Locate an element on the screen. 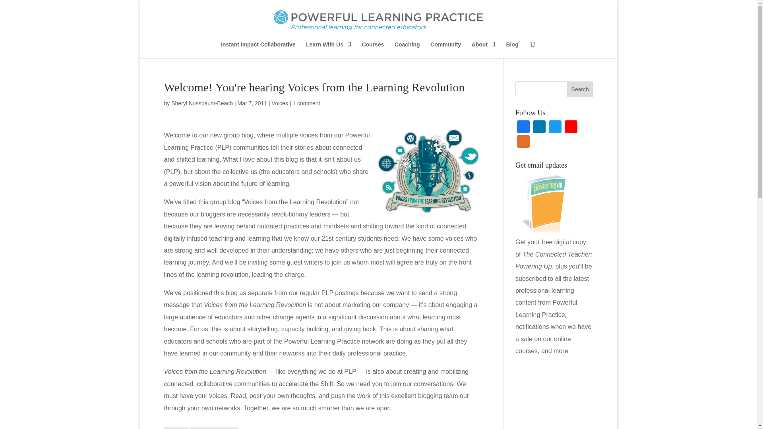  Posts by Sheryl Nussbaum-Beach is located at coordinates (202, 103).